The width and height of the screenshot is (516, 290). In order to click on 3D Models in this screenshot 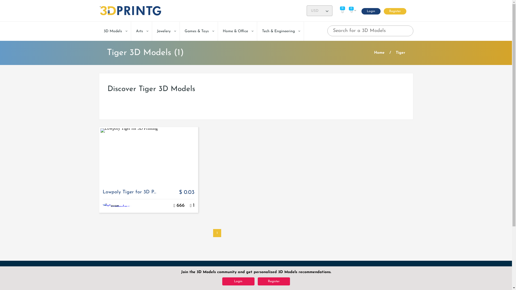, I will do `click(115, 31)`.